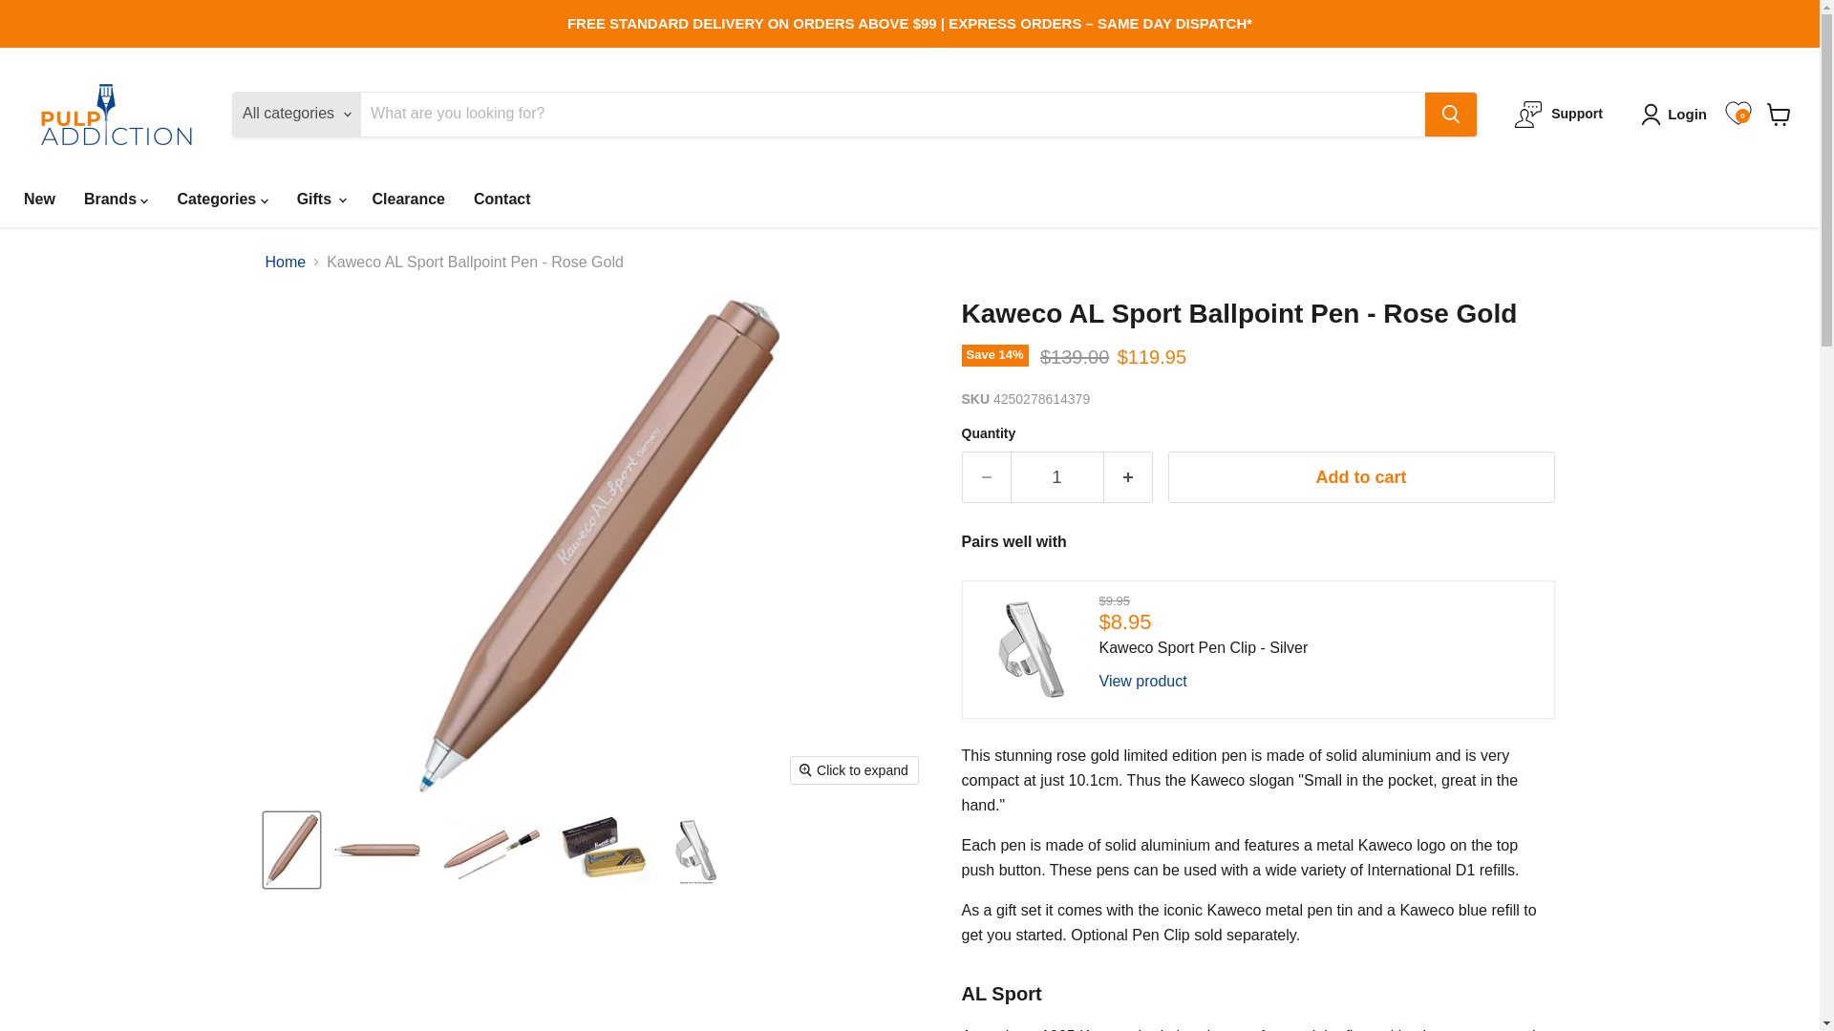 This screenshot has height=1031, width=1834. I want to click on View cart, so click(1779, 115).